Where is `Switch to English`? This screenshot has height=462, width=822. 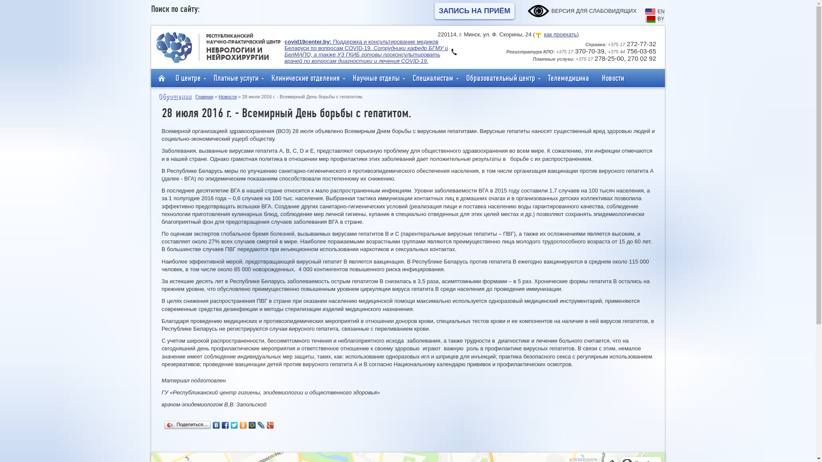
Switch to English is located at coordinates (650, 13).